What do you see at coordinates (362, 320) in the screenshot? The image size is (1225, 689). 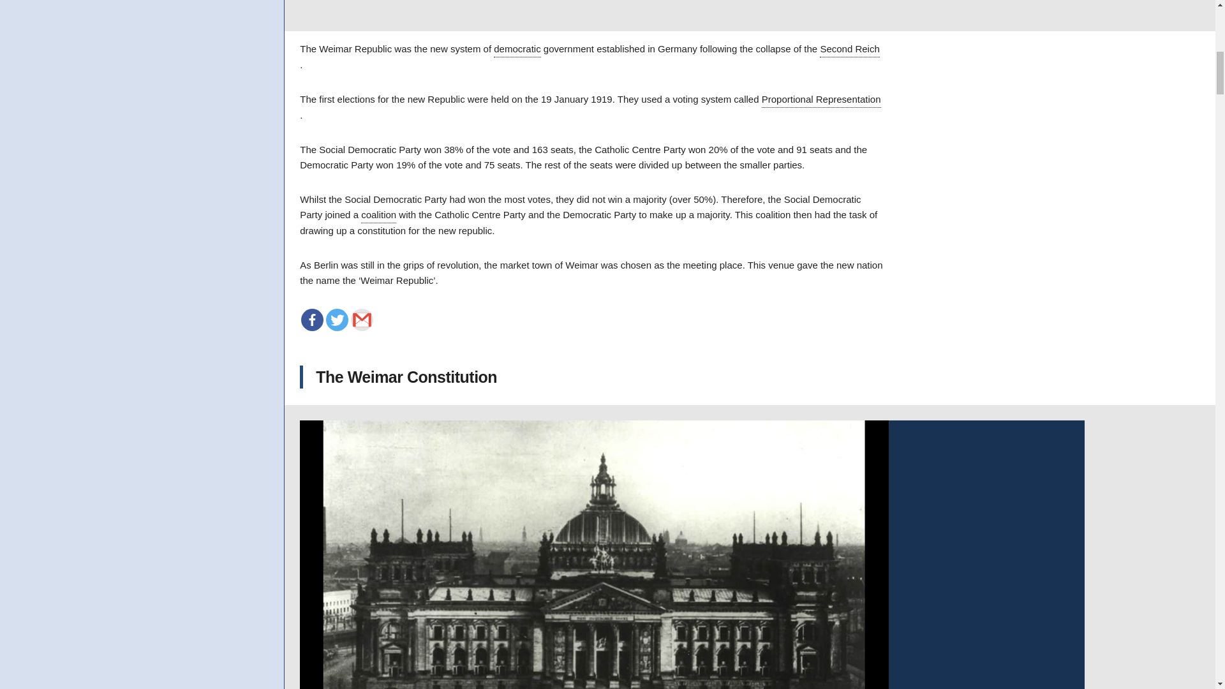 I see `Google Gmail` at bounding box center [362, 320].